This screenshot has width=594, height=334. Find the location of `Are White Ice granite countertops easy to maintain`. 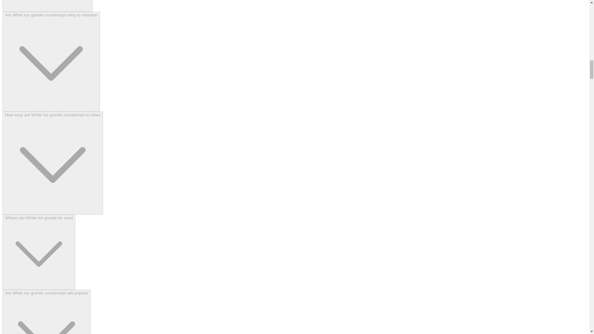

Are White Ice granite countertops easy to maintain is located at coordinates (51, 61).